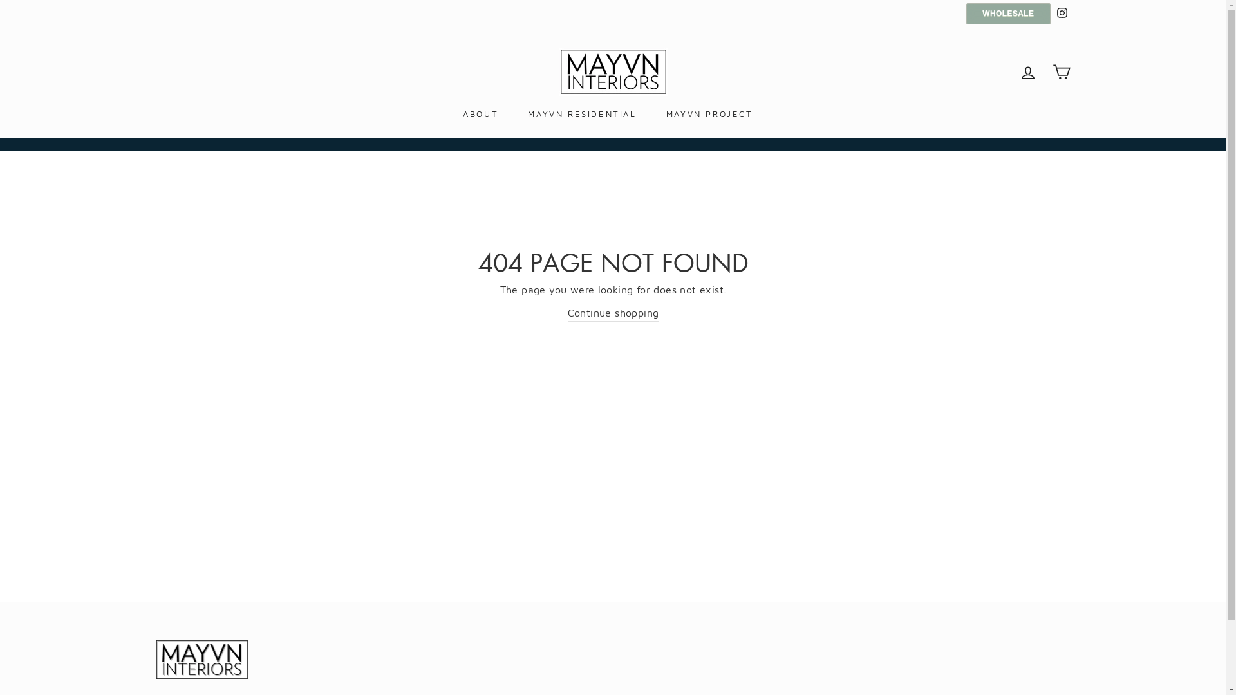 This screenshot has width=1236, height=695. I want to click on Skip to content, so click(0, 0).